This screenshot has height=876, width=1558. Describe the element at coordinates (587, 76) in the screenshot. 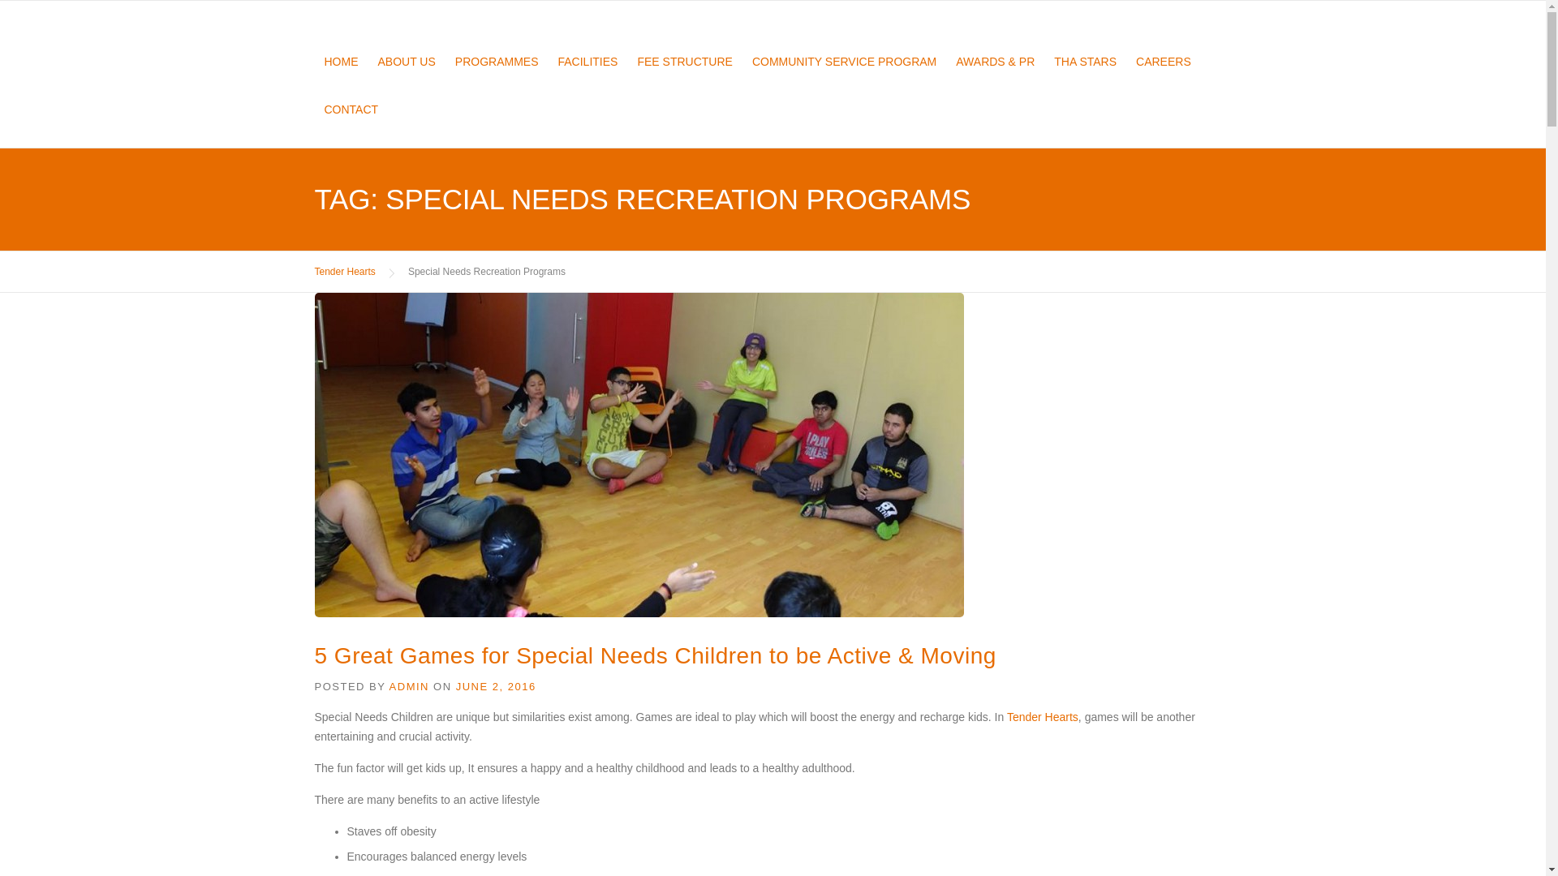

I see `FACILITIES` at that location.